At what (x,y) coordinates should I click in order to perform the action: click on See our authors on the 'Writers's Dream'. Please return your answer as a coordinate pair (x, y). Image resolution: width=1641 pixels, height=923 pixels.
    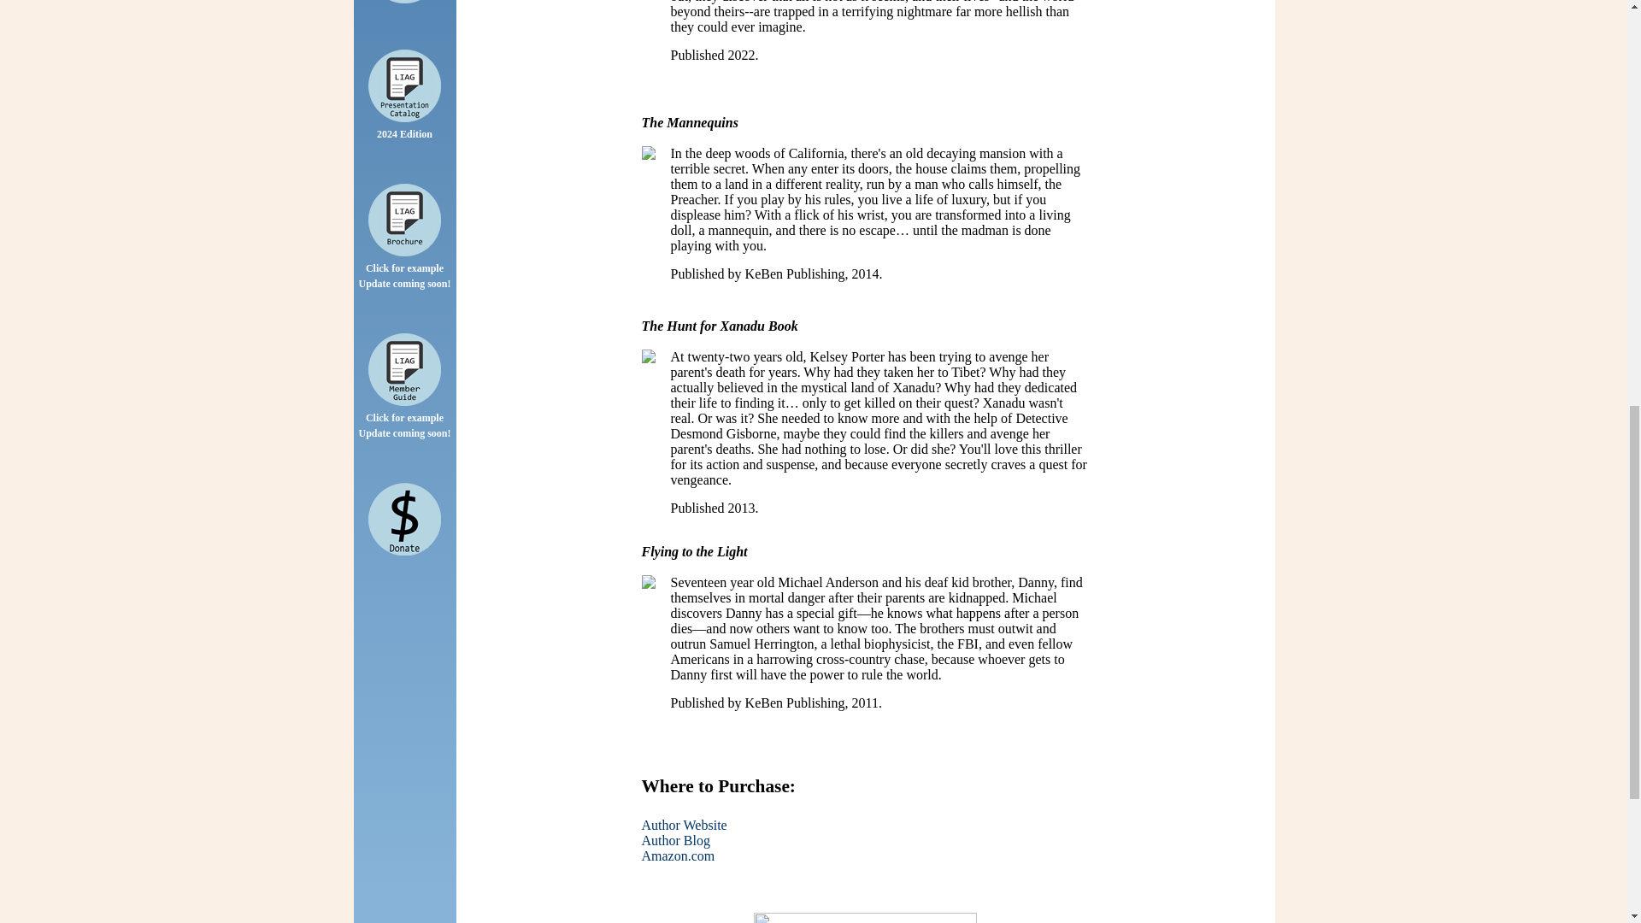
    Looking at the image, I should click on (404, 2).